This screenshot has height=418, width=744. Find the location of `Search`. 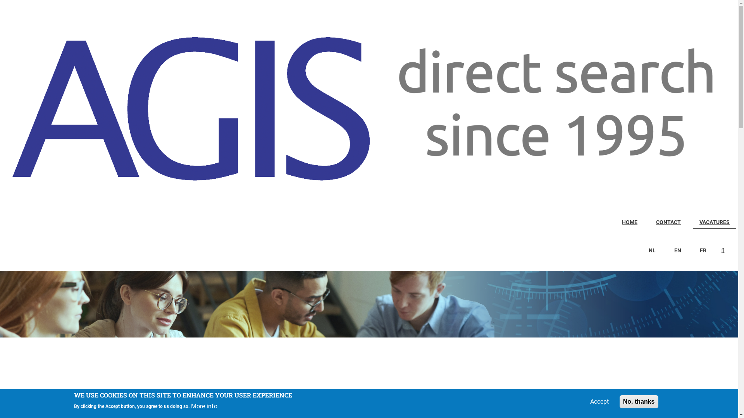

Search is located at coordinates (725, 252).